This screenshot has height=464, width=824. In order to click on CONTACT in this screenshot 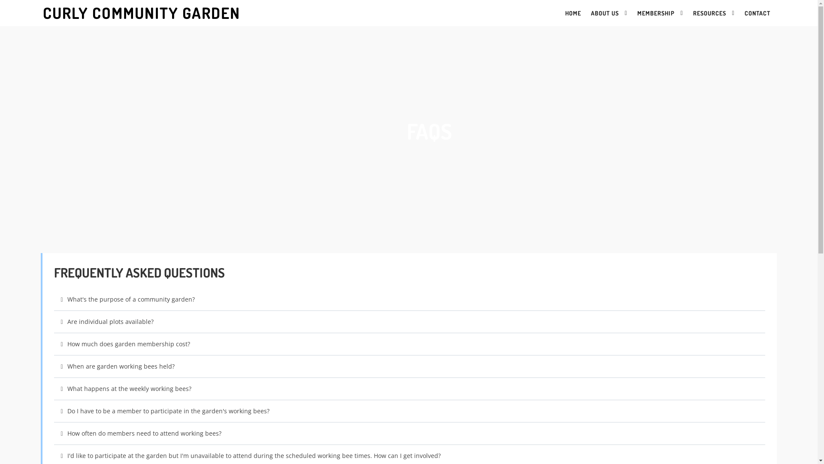, I will do `click(757, 13)`.